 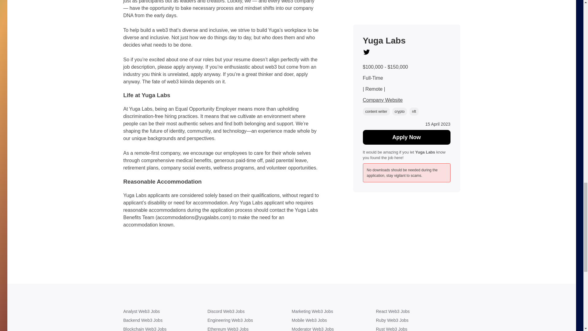 What do you see at coordinates (249, 329) in the screenshot?
I see `Ethereum Web3 Jobs` at bounding box center [249, 329].